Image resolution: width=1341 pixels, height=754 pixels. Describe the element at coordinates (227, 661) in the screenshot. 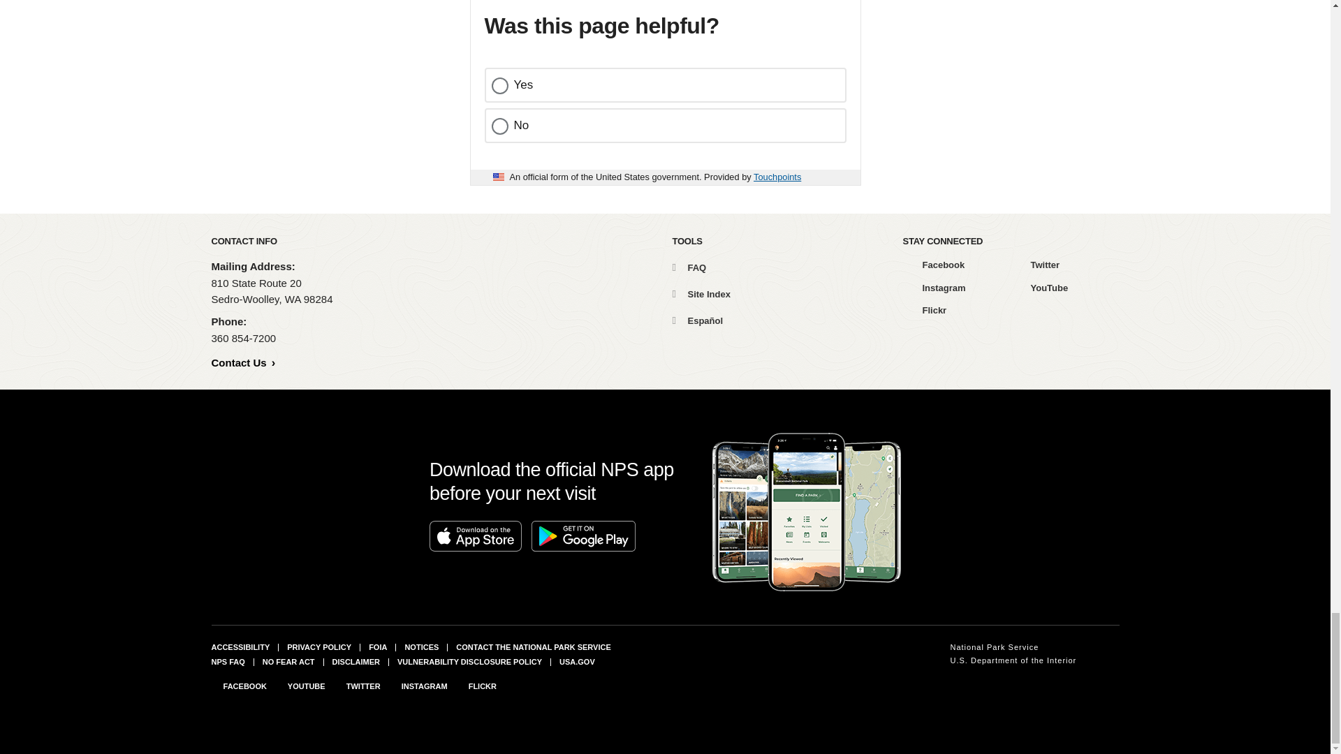

I see `National Park Service frequently asked questions` at that location.